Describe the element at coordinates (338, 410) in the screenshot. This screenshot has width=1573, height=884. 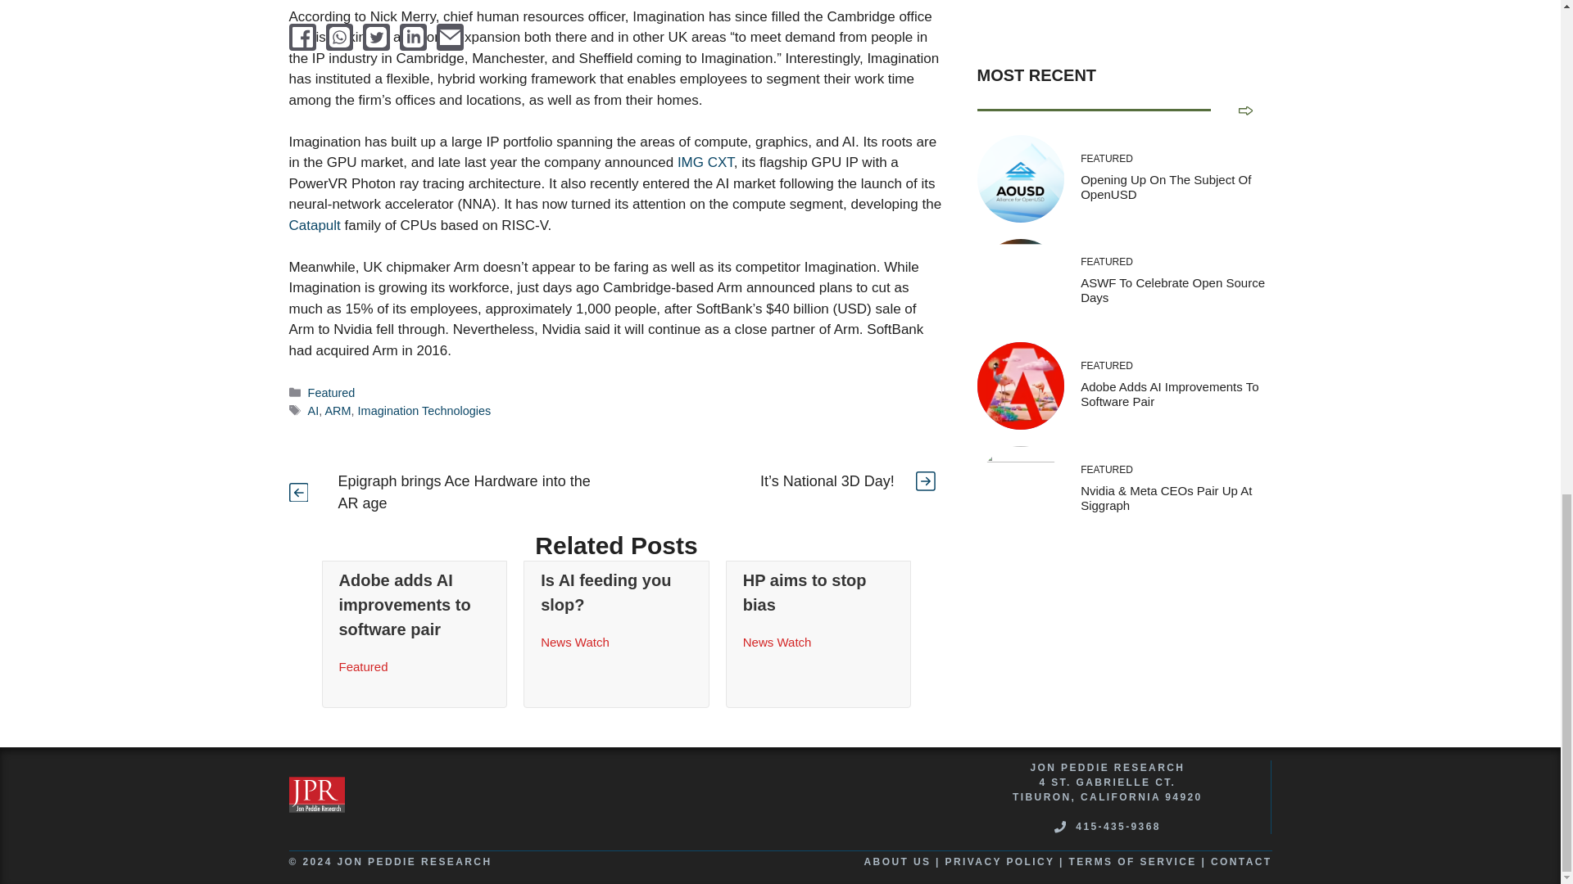
I see `ARM` at that location.